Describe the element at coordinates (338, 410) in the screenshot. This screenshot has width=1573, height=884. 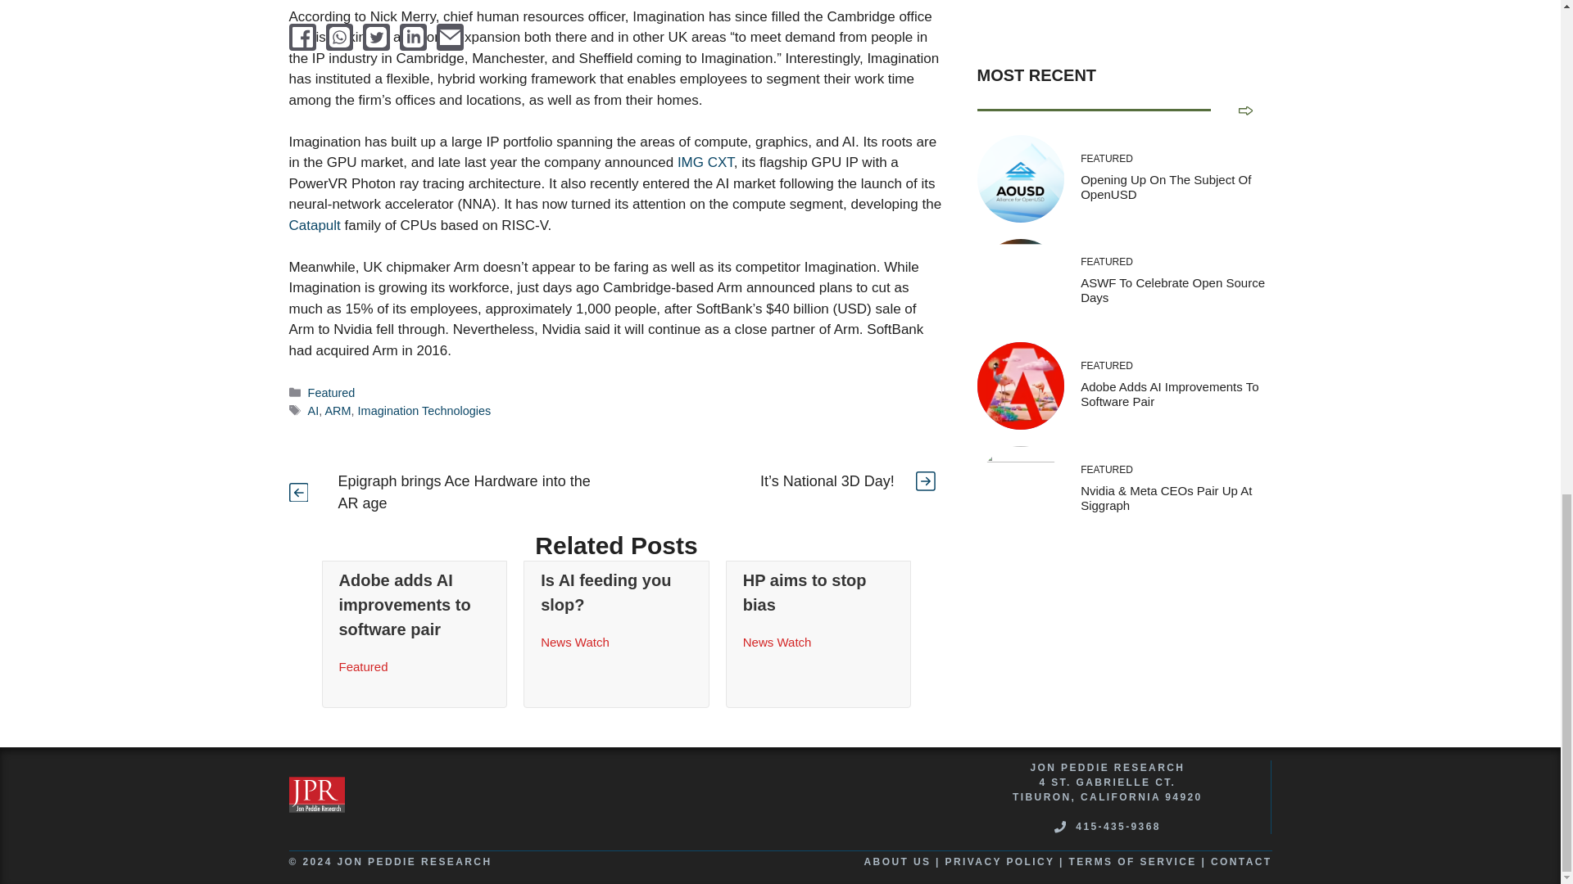
I see `ARM` at that location.